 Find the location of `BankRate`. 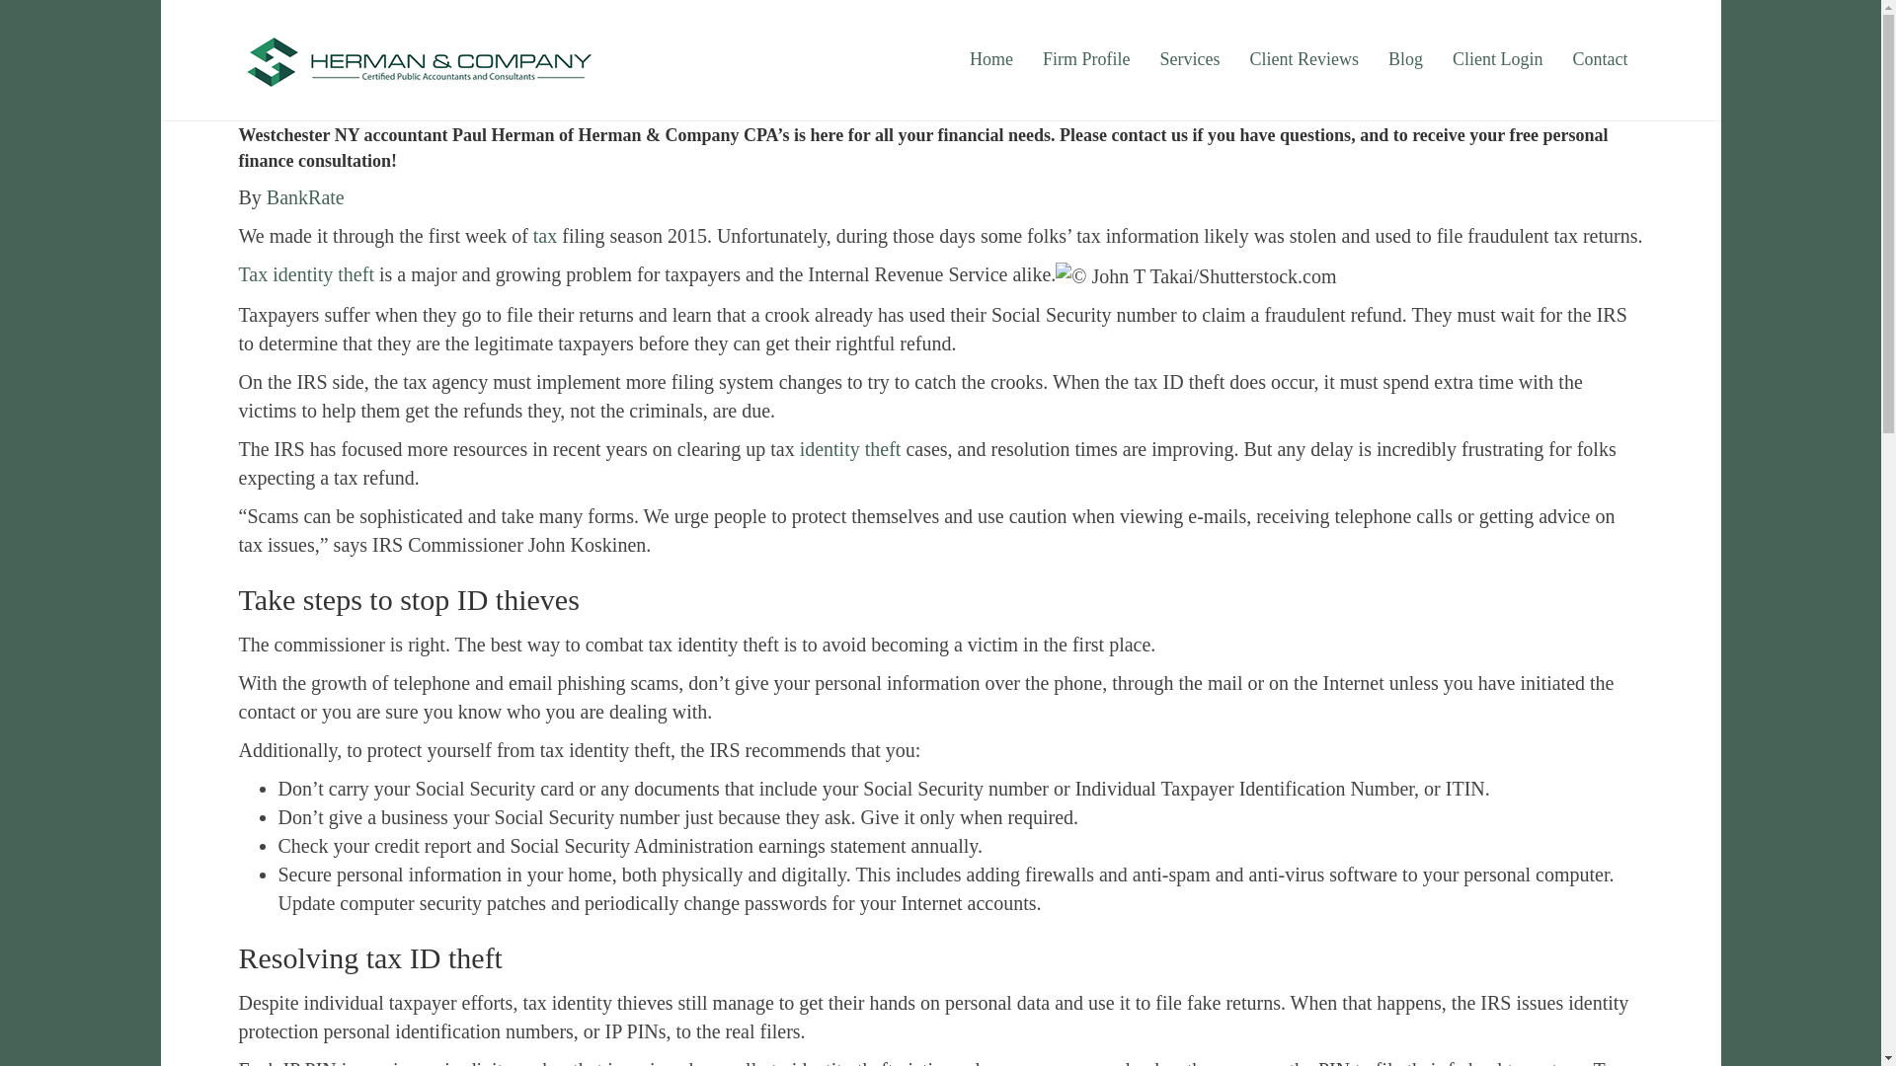

BankRate is located at coordinates (306, 197).